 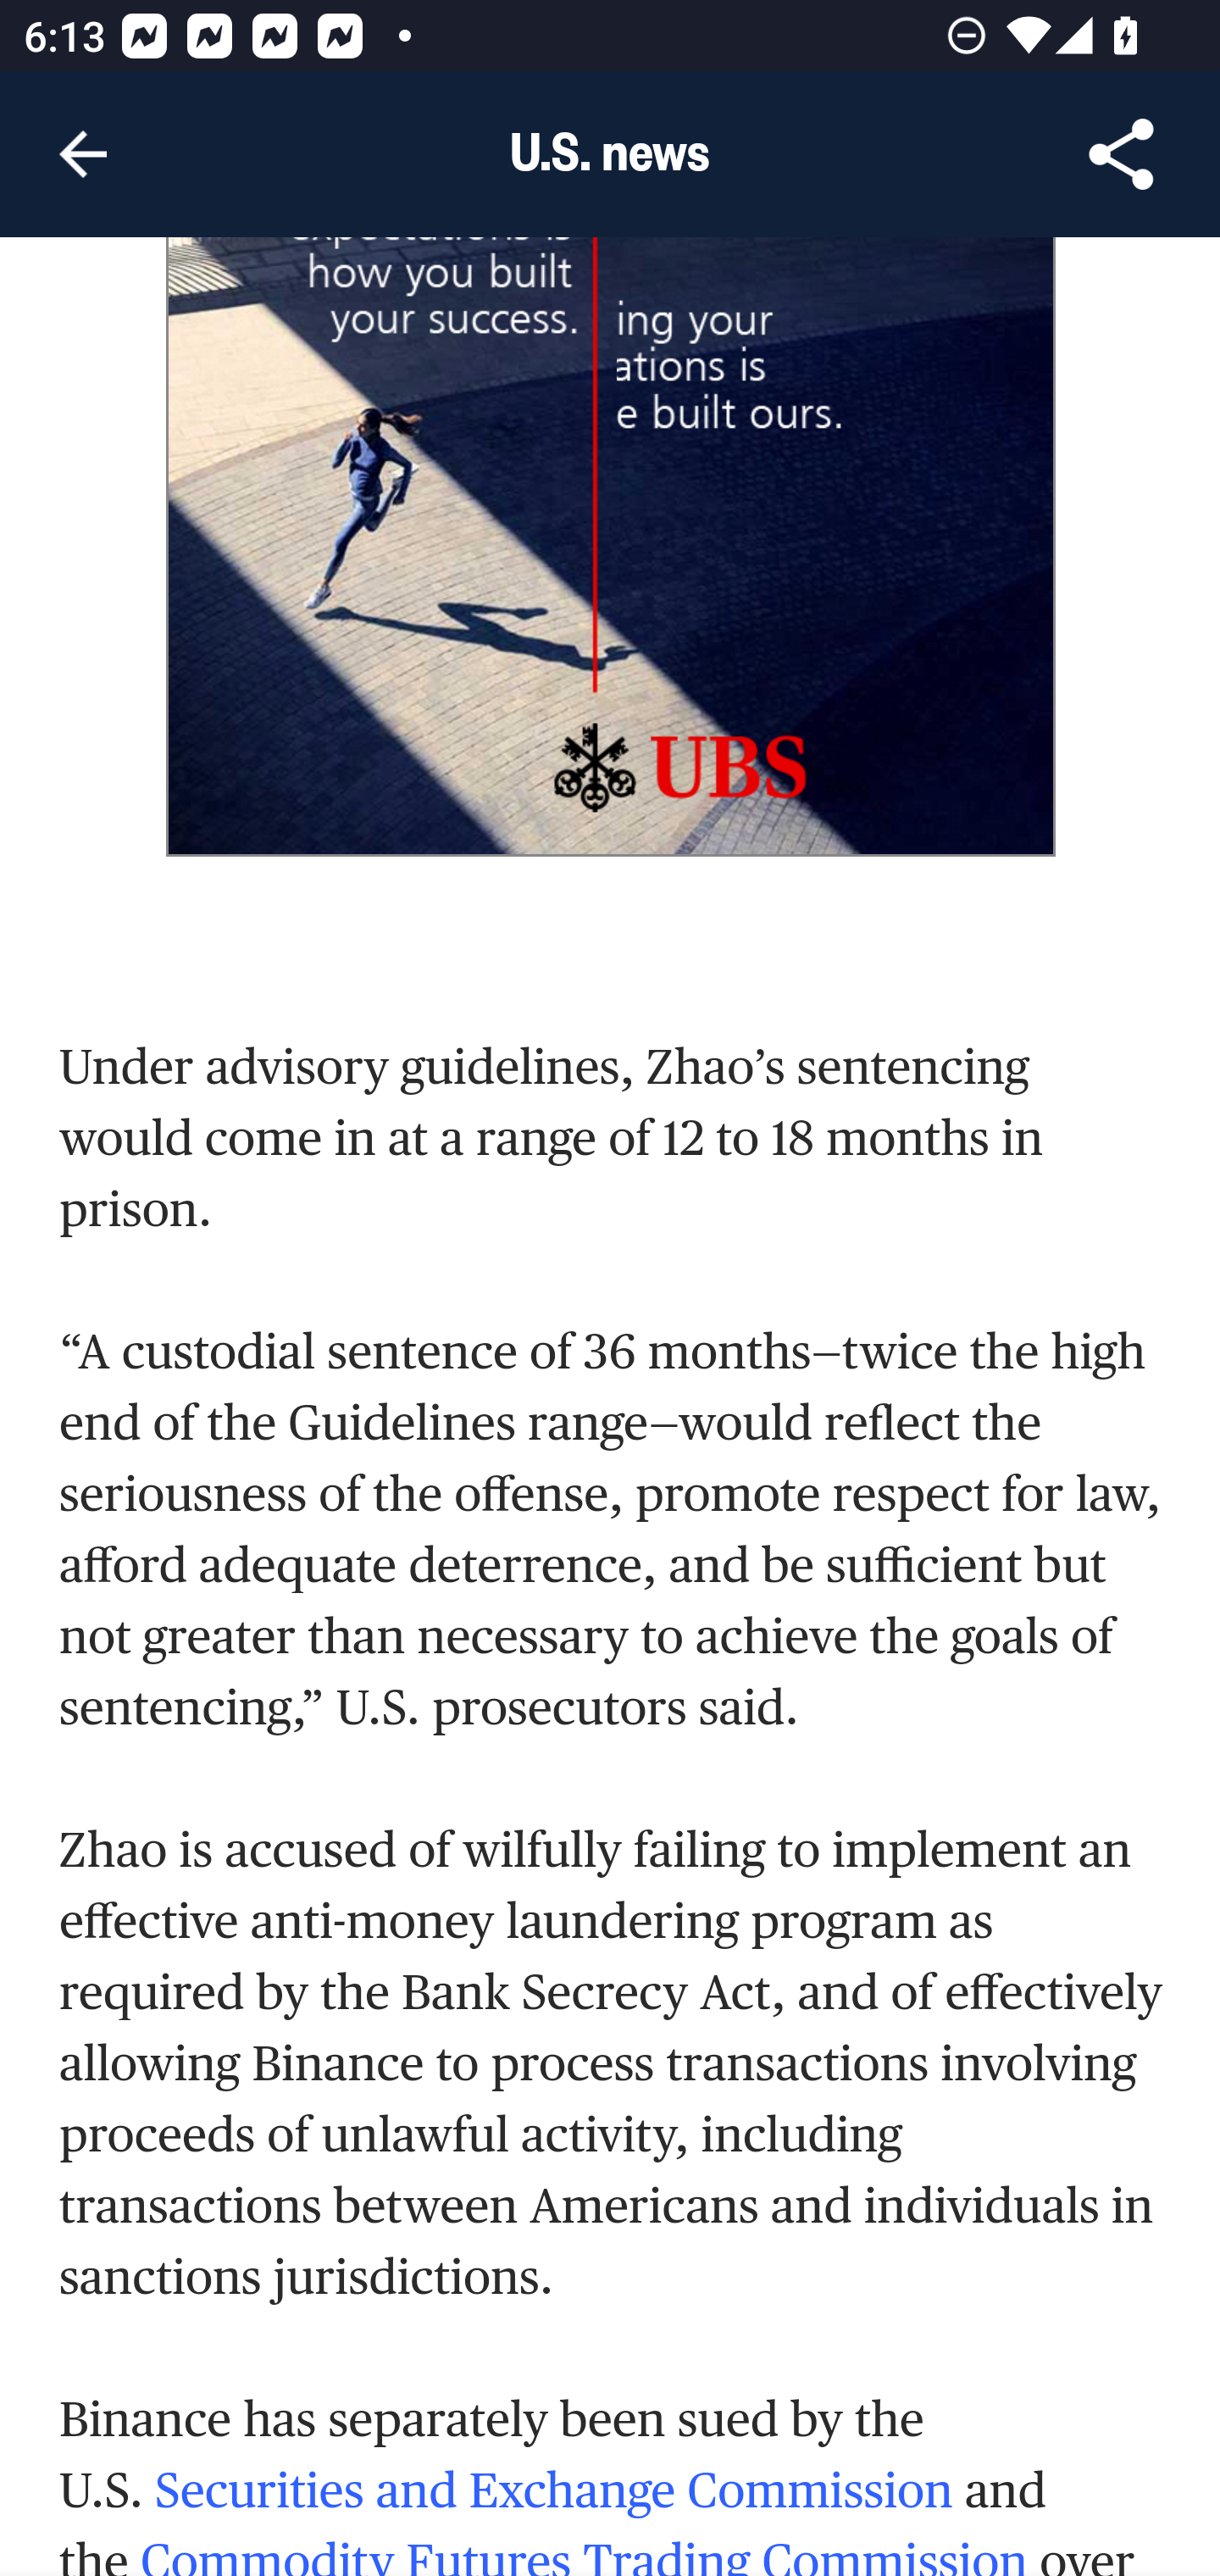 What do you see at coordinates (583, 2554) in the screenshot?
I see `Commodity Futures Trading Commission` at bounding box center [583, 2554].